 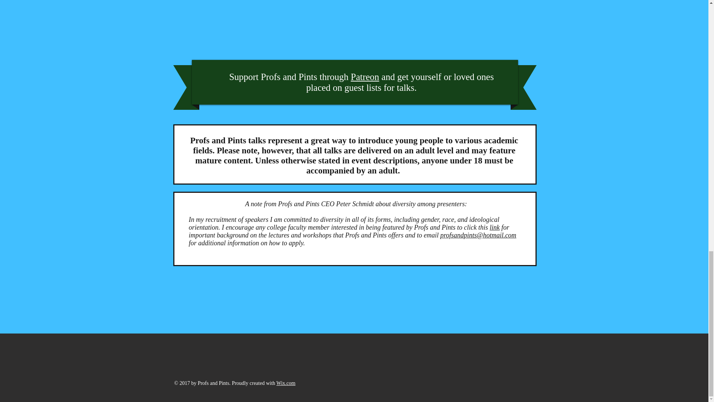 What do you see at coordinates (286, 383) in the screenshot?
I see `Wix.com` at bounding box center [286, 383].